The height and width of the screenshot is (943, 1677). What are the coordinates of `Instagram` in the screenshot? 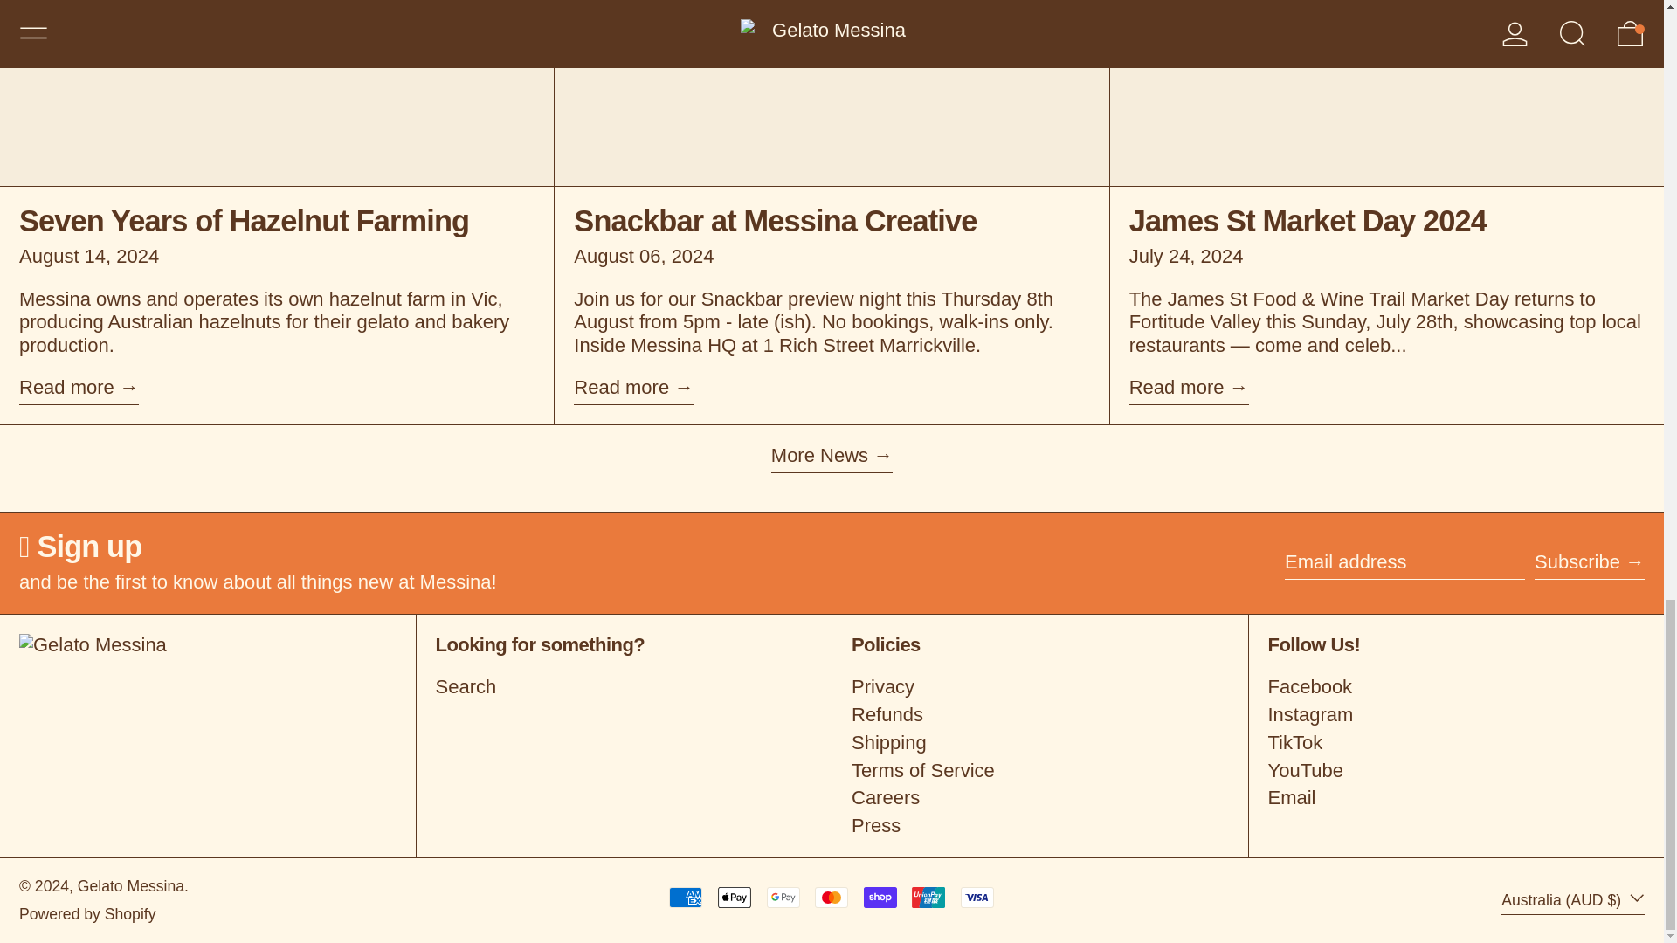 It's located at (1310, 714).